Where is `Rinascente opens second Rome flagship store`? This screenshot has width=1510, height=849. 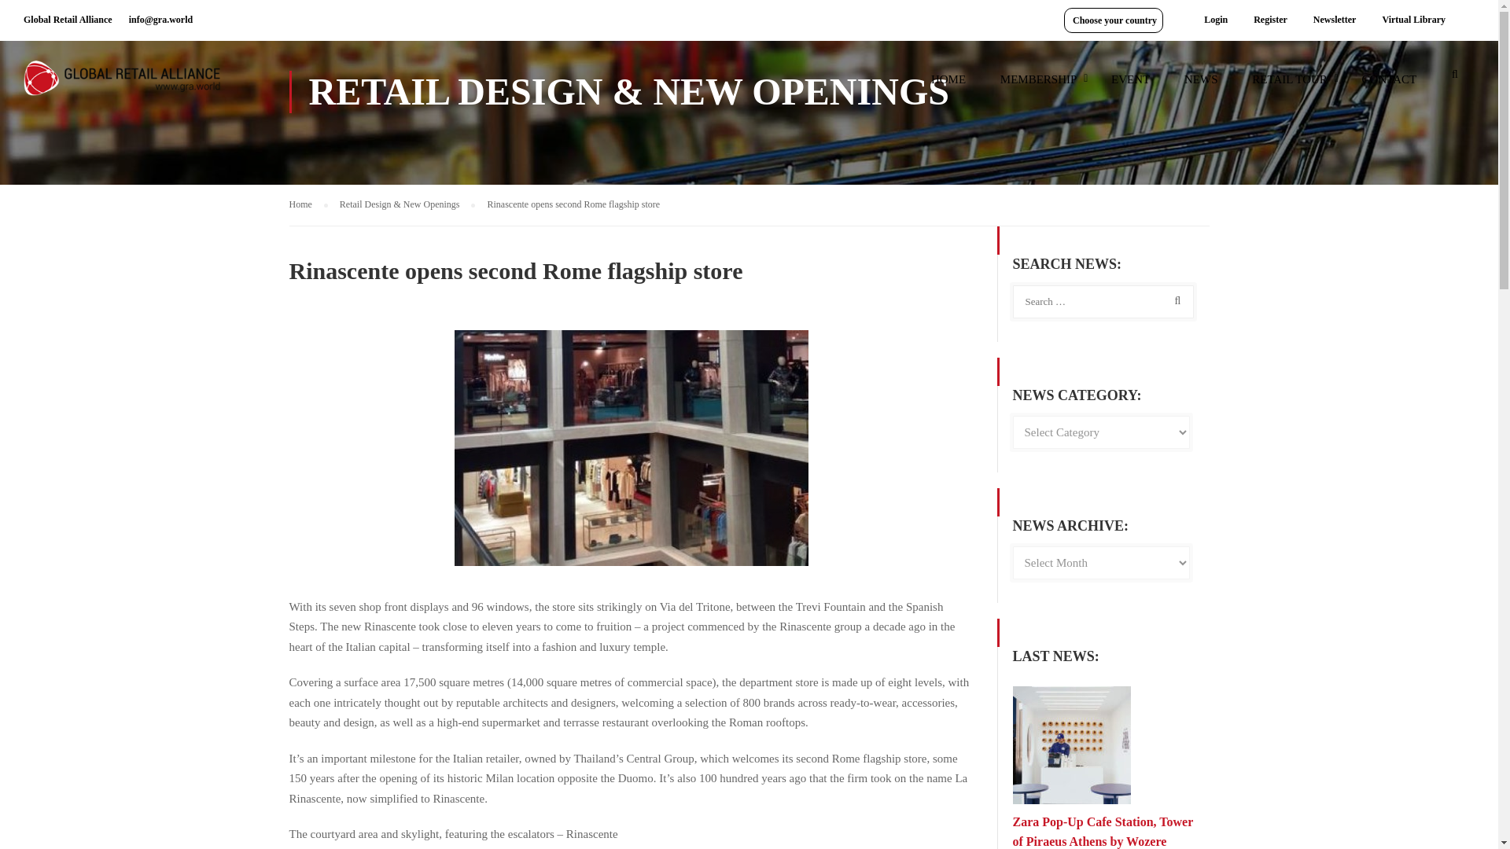 Rinascente opens second Rome flagship store is located at coordinates (573, 204).